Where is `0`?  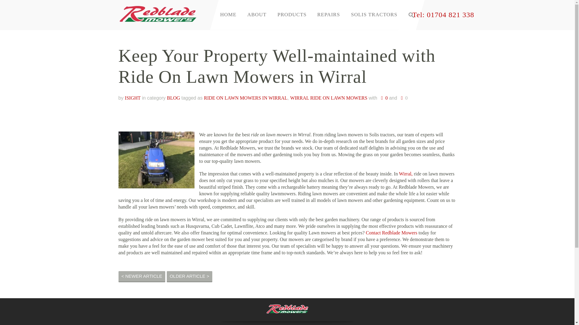 0 is located at coordinates (383, 98).